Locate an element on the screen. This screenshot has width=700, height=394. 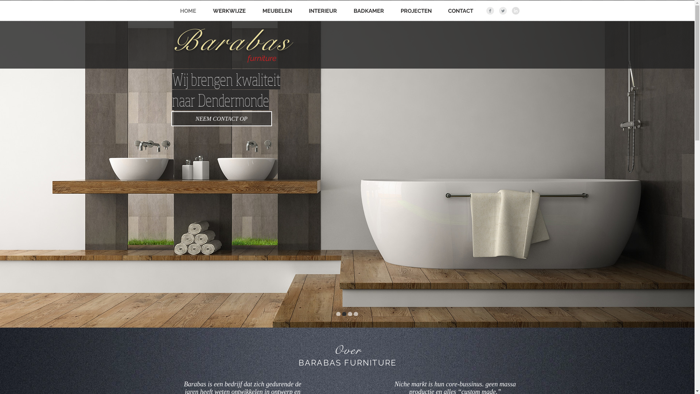
NEEM CONTACT OP is located at coordinates (222, 119).